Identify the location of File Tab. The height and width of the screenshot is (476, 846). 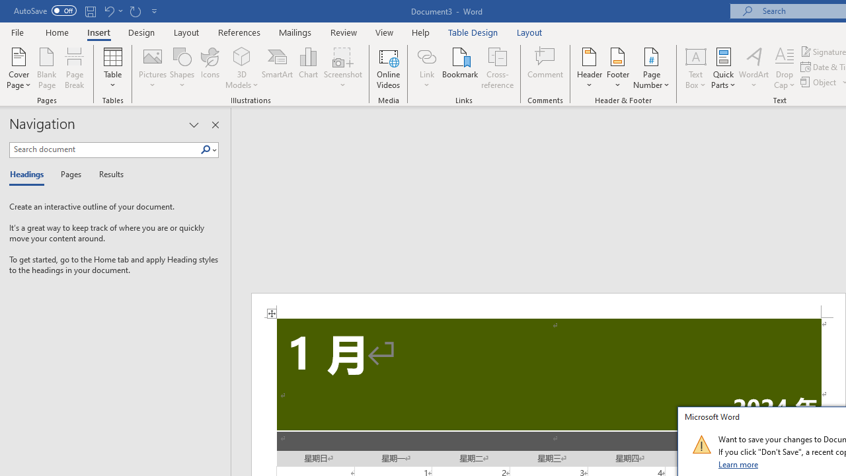
(17, 32).